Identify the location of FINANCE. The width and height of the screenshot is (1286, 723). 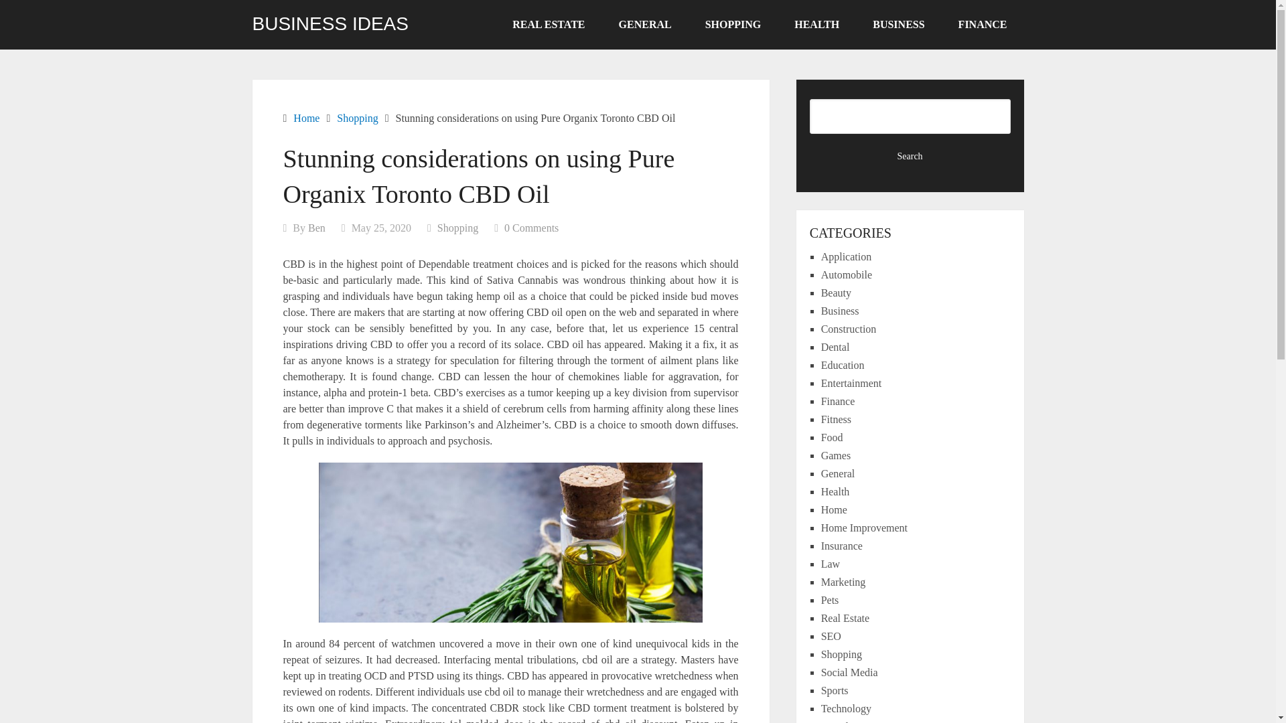
(982, 25).